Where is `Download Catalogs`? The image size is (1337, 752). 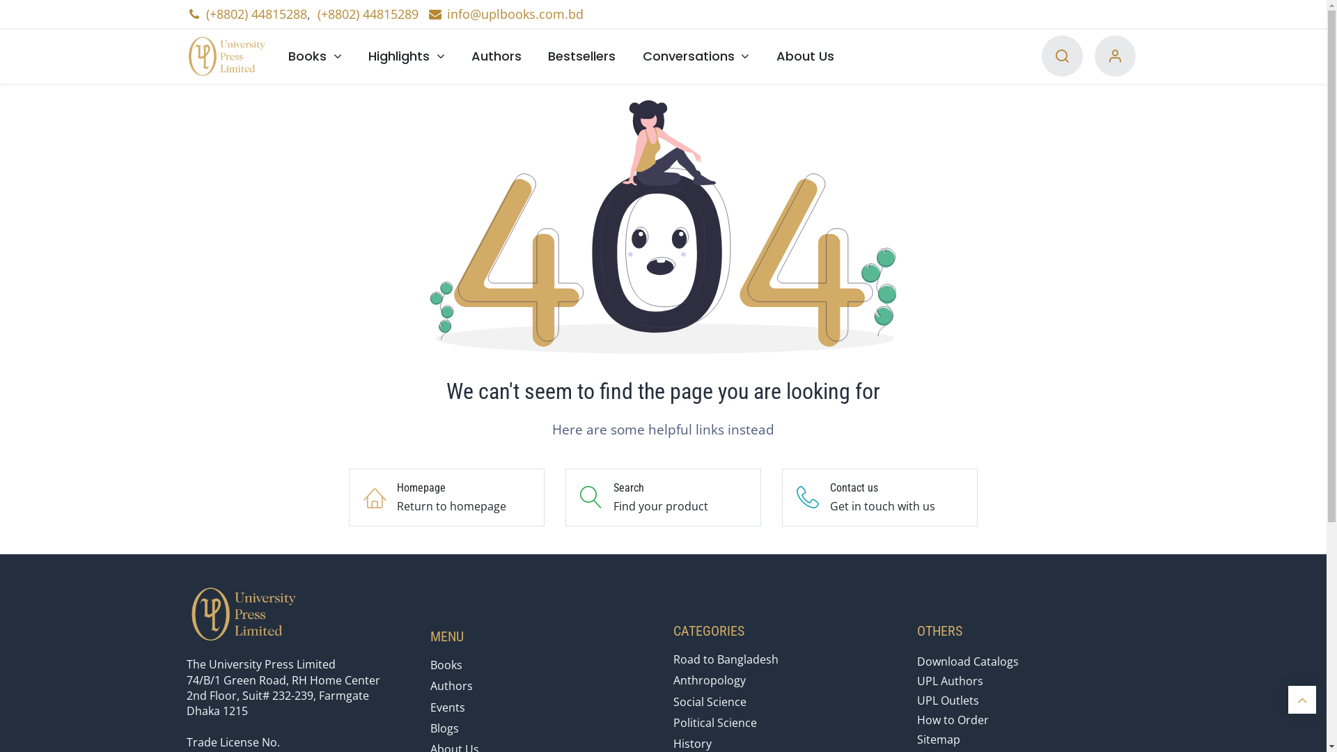 Download Catalogs is located at coordinates (968, 661).